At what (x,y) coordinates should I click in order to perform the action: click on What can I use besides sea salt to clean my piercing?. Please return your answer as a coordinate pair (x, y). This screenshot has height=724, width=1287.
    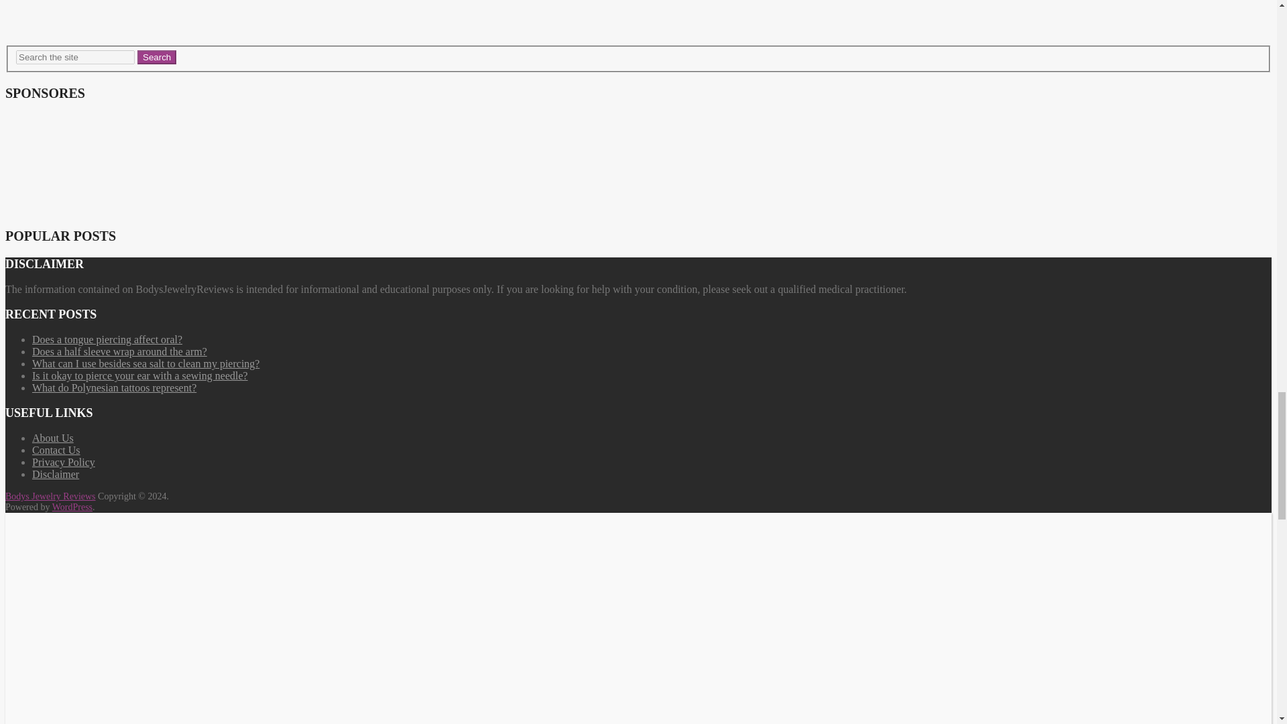
    Looking at the image, I should click on (146, 363).